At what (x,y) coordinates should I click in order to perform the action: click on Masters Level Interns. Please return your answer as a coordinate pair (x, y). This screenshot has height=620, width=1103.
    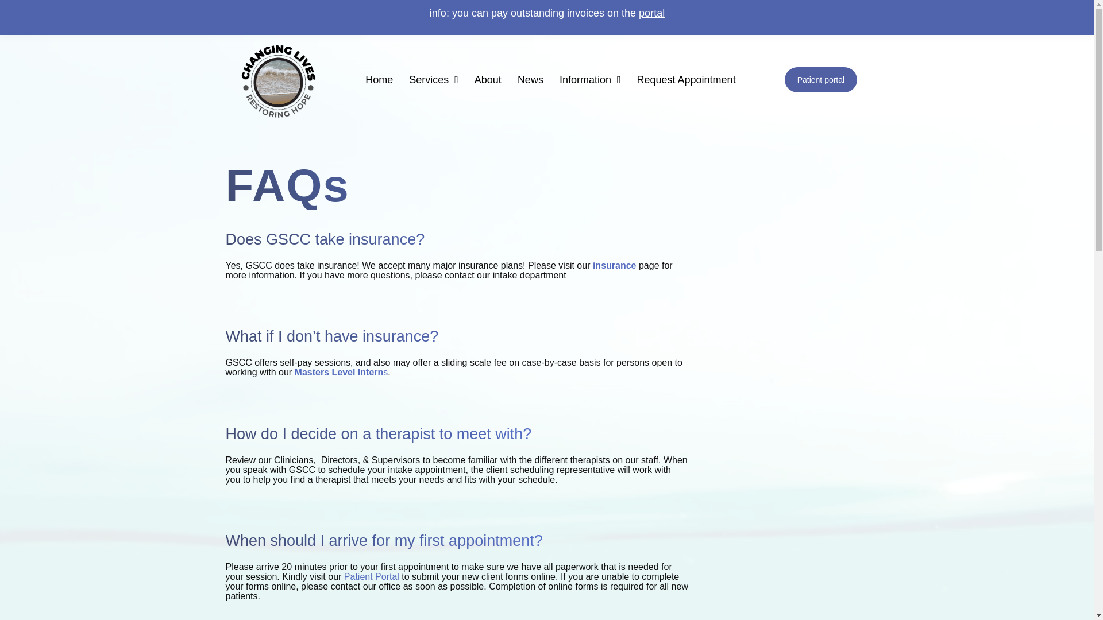
    Looking at the image, I should click on (341, 372).